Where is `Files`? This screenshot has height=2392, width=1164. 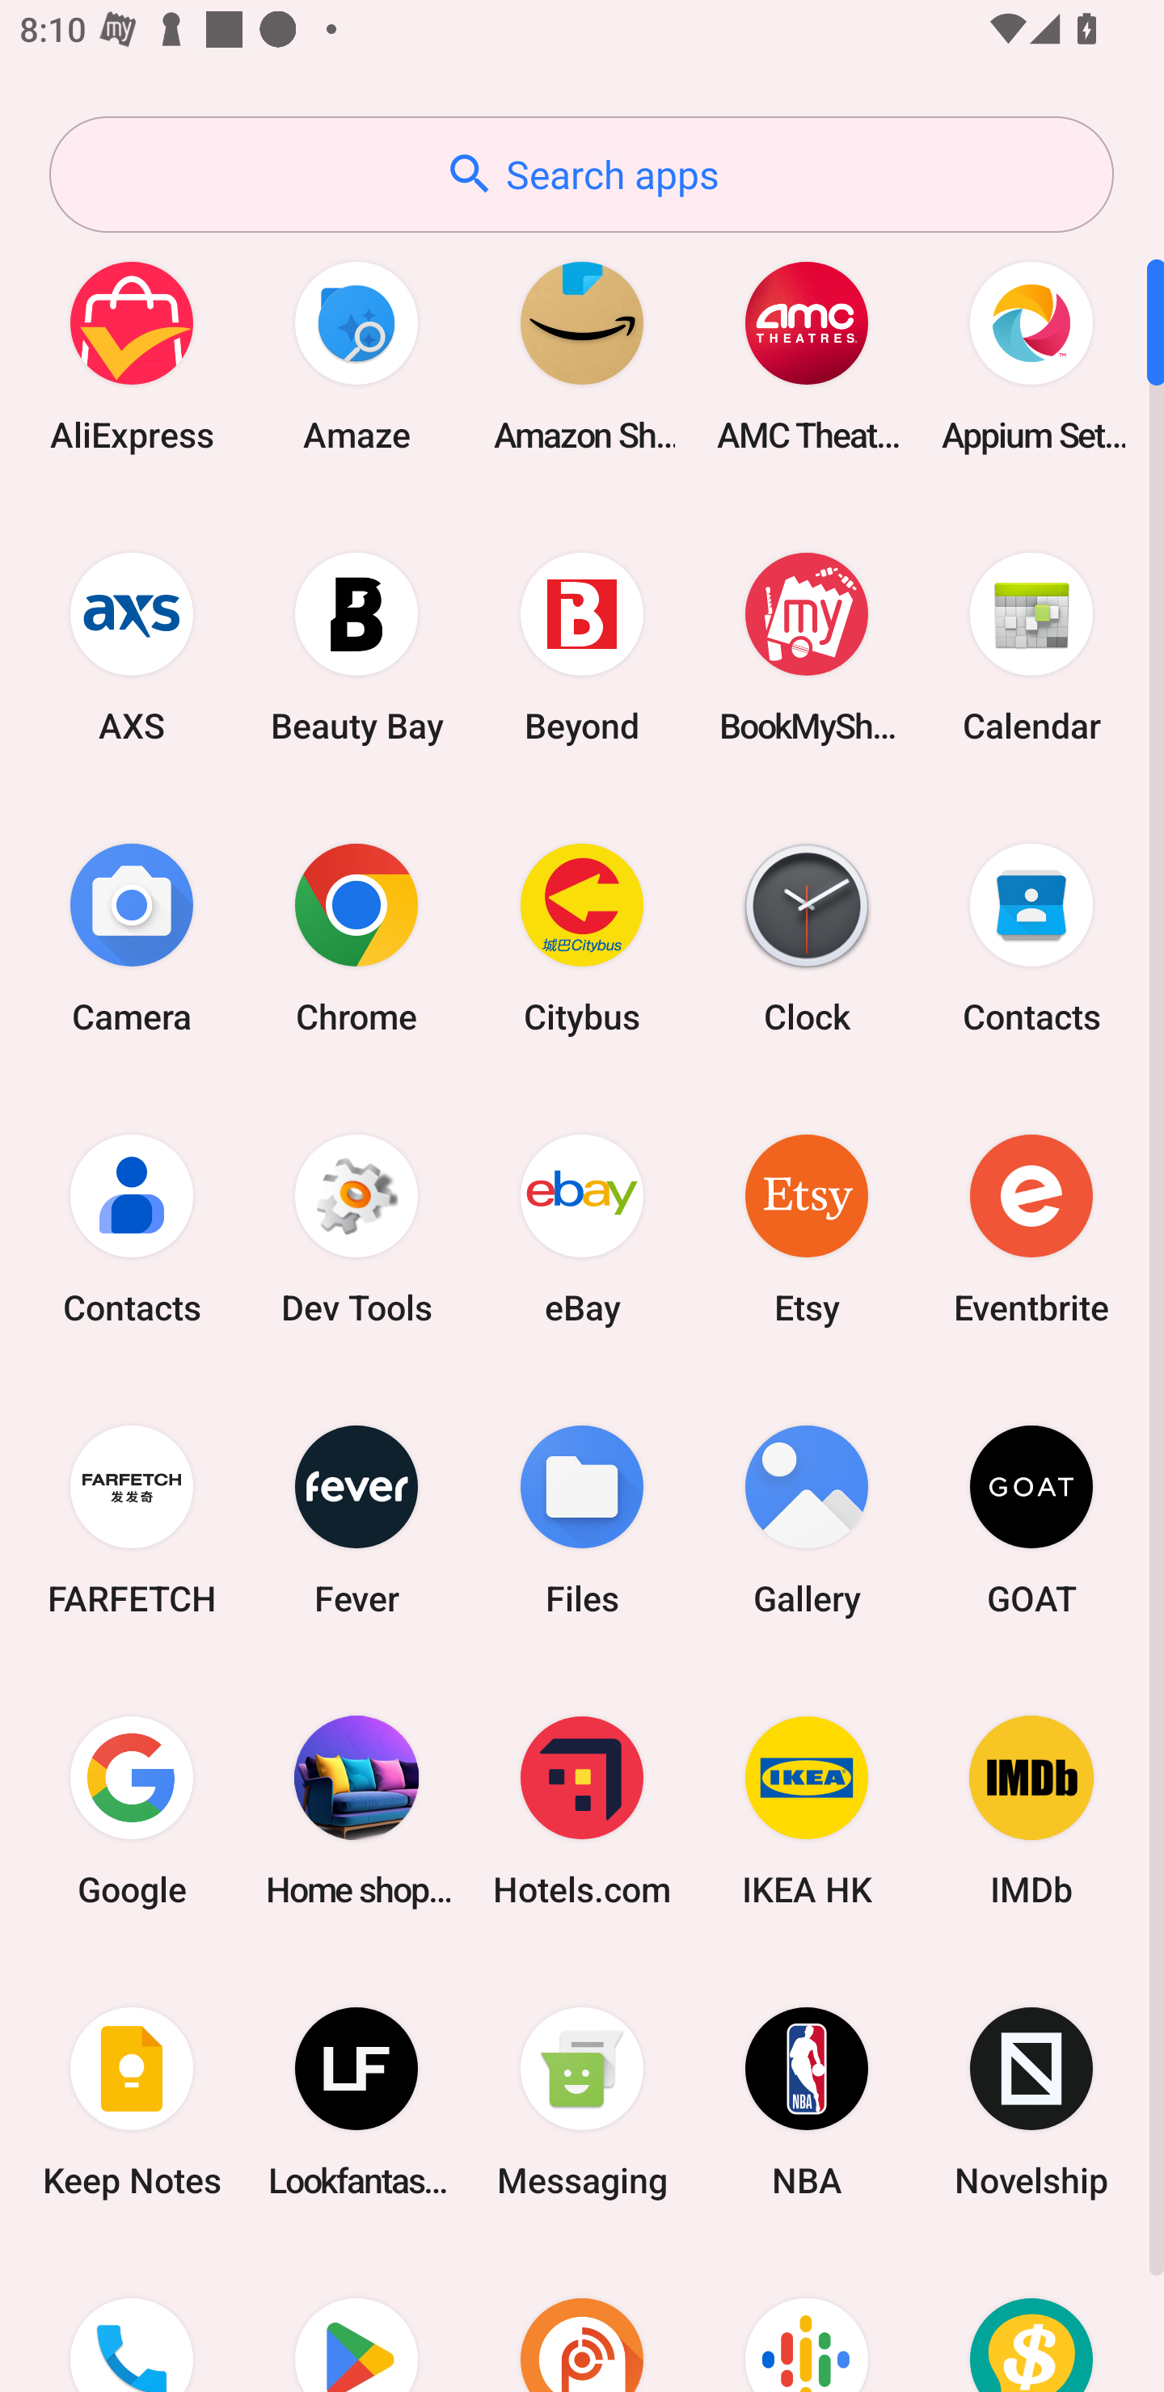
Files is located at coordinates (582, 1519).